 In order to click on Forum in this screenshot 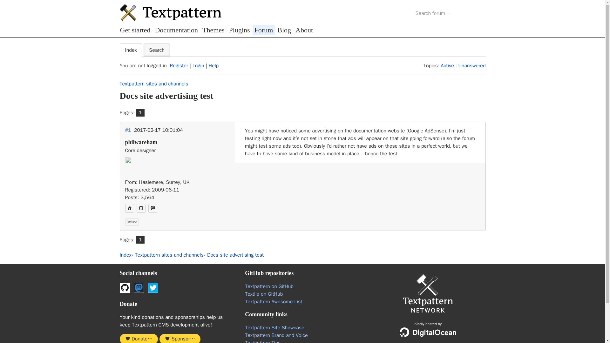, I will do `click(264, 30)`.